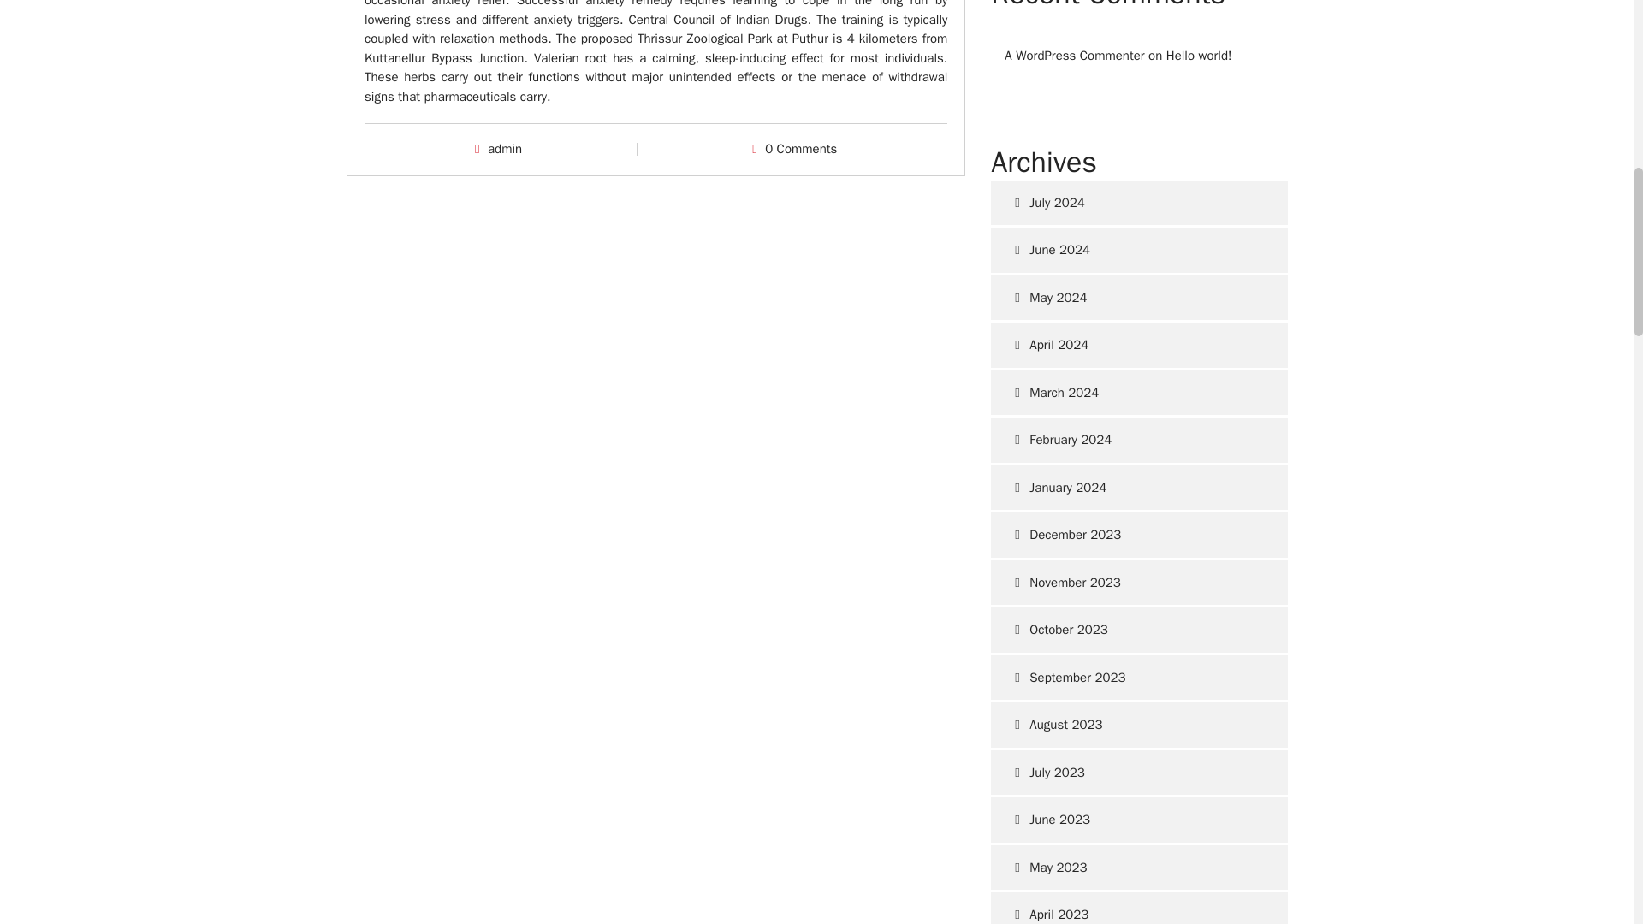 Image resolution: width=1643 pixels, height=924 pixels. I want to click on December 2023, so click(1139, 536).